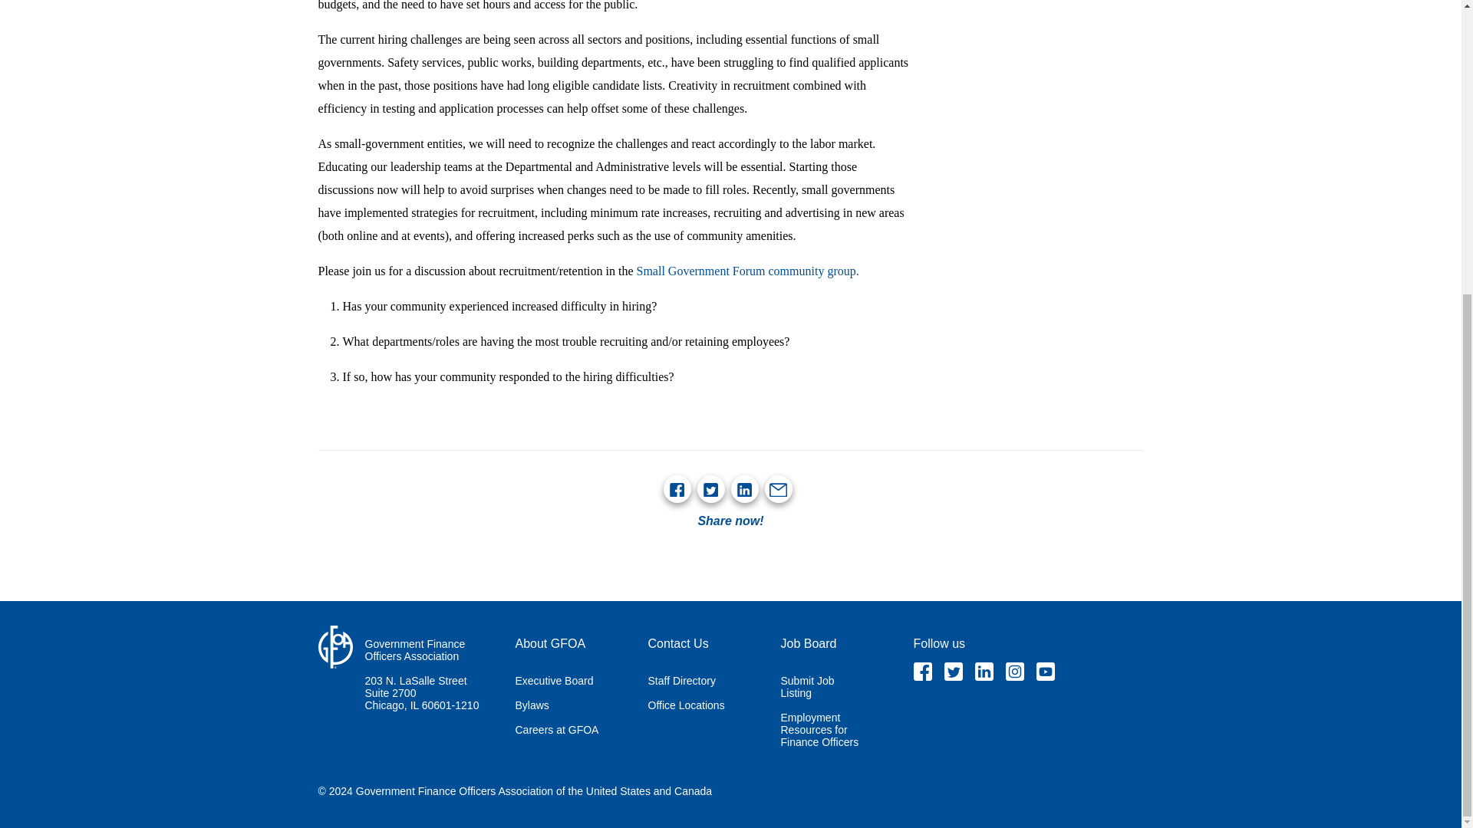  What do you see at coordinates (1045, 672) in the screenshot?
I see `YouTube` at bounding box center [1045, 672].